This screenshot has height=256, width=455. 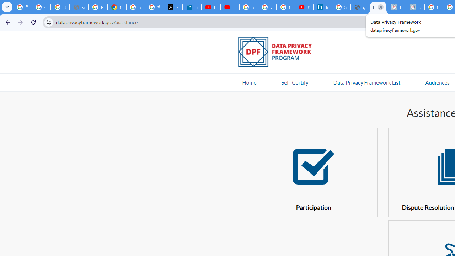 I want to click on Sign in - Google Accounts, so click(x=248, y=7).